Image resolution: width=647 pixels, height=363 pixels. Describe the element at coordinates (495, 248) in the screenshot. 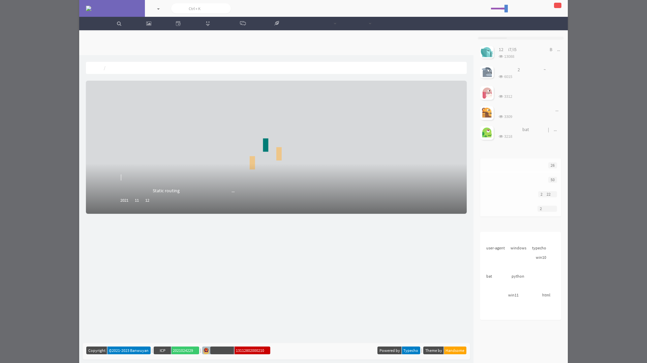

I see `user-agent` at that location.